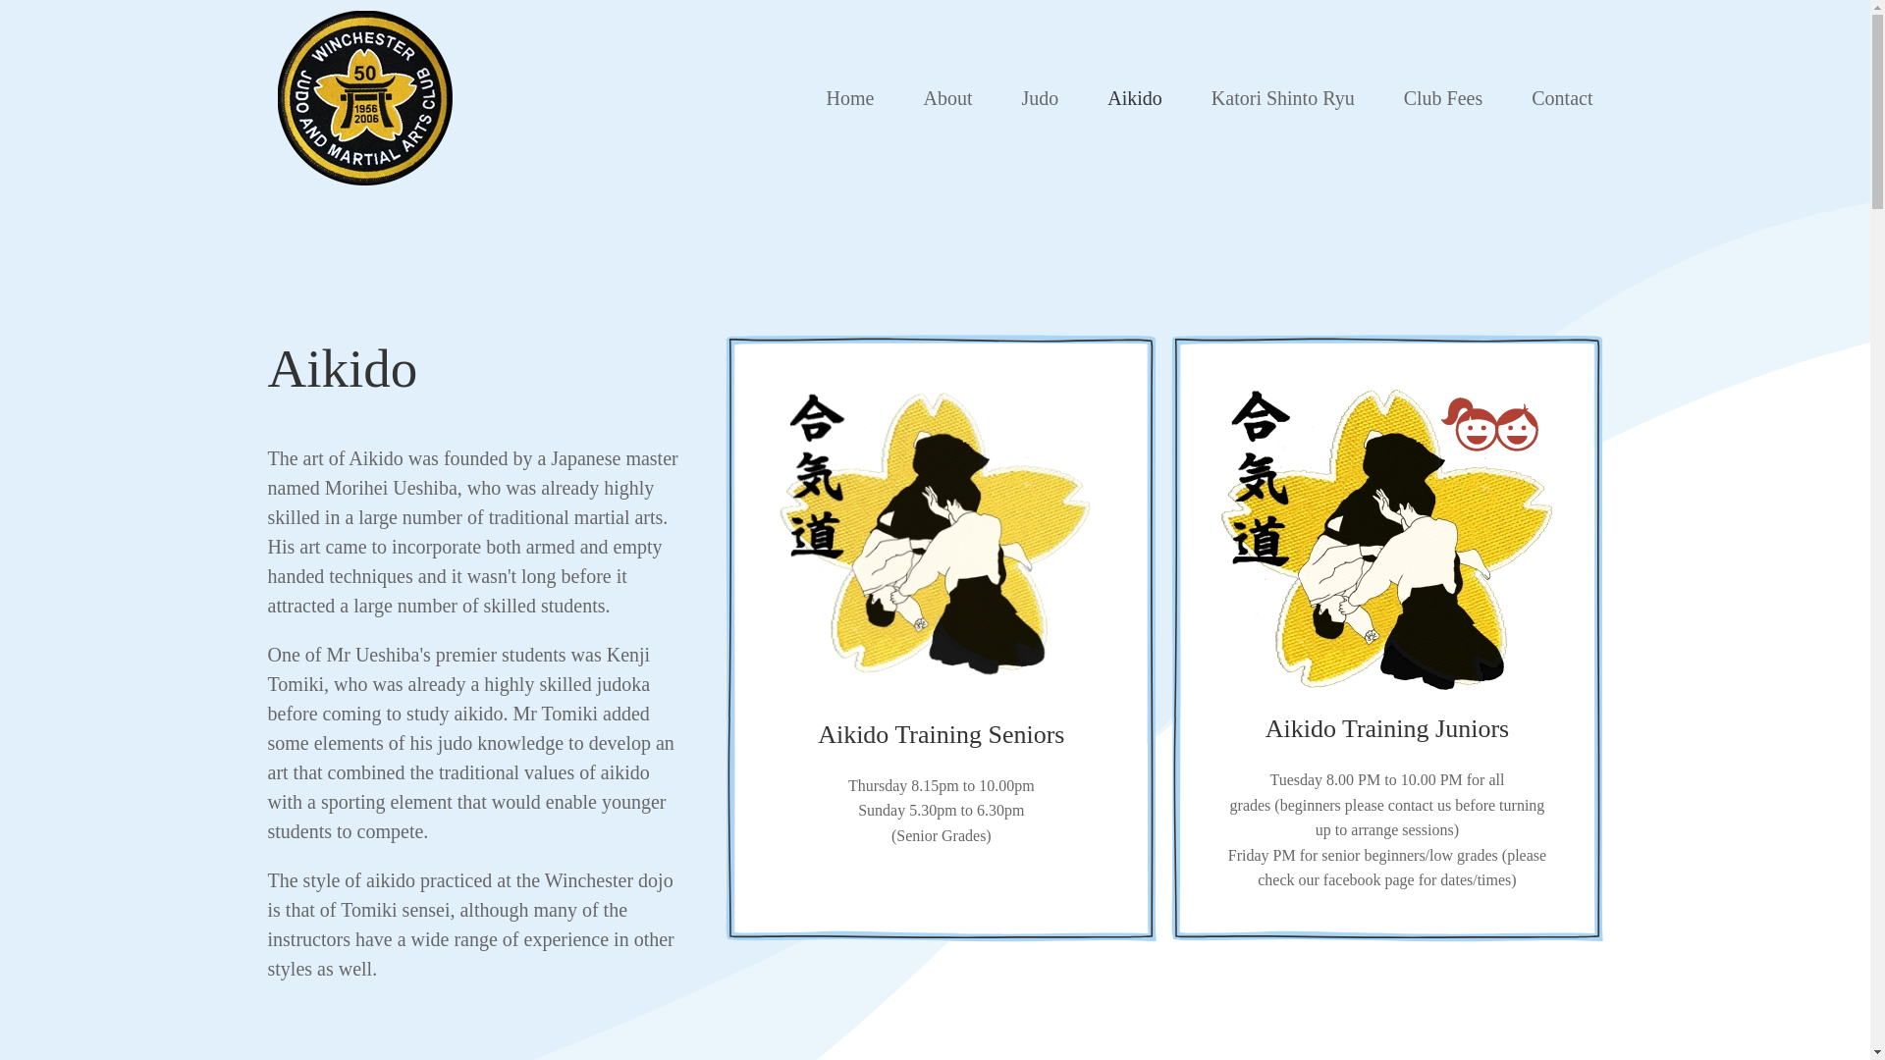 Image resolution: width=1885 pixels, height=1060 pixels. What do you see at coordinates (946, 98) in the screenshot?
I see `About` at bounding box center [946, 98].